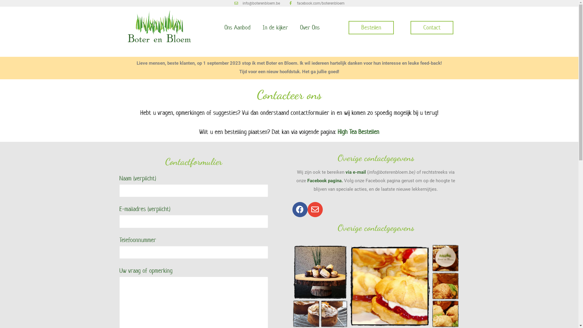 This screenshot has height=328, width=583. Describe the element at coordinates (432, 28) in the screenshot. I see `Contact` at that location.